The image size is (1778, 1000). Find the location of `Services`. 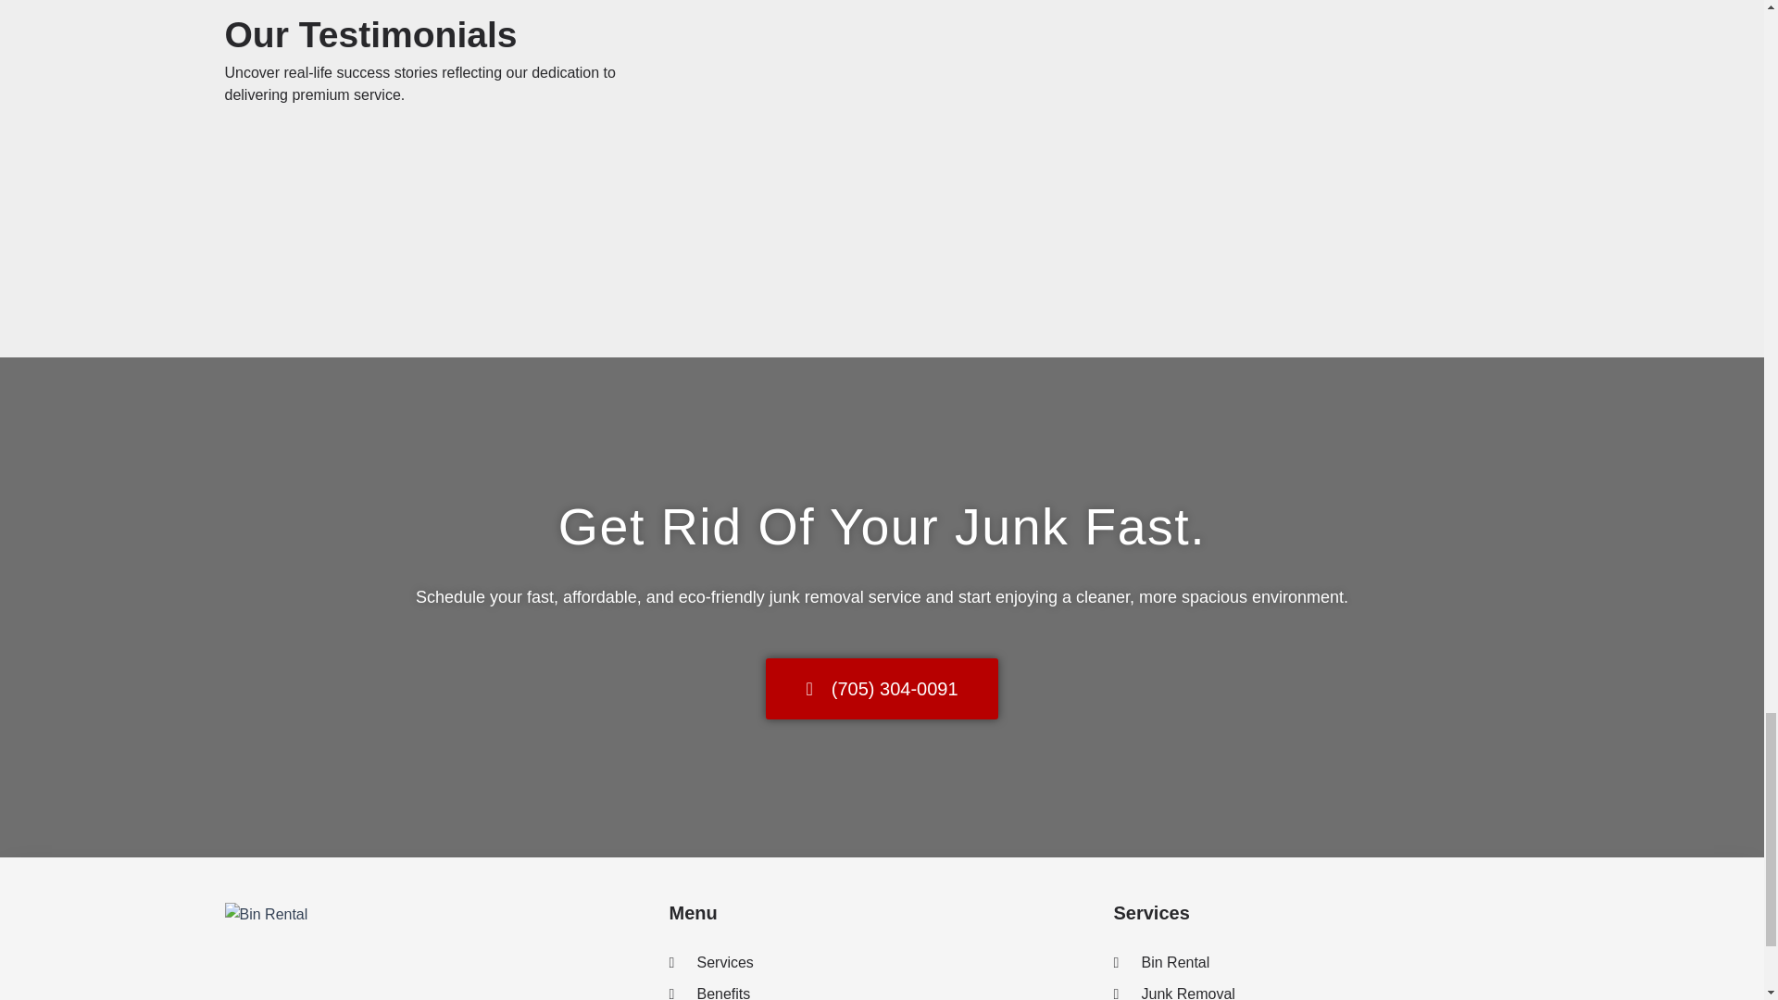

Services is located at coordinates (882, 963).